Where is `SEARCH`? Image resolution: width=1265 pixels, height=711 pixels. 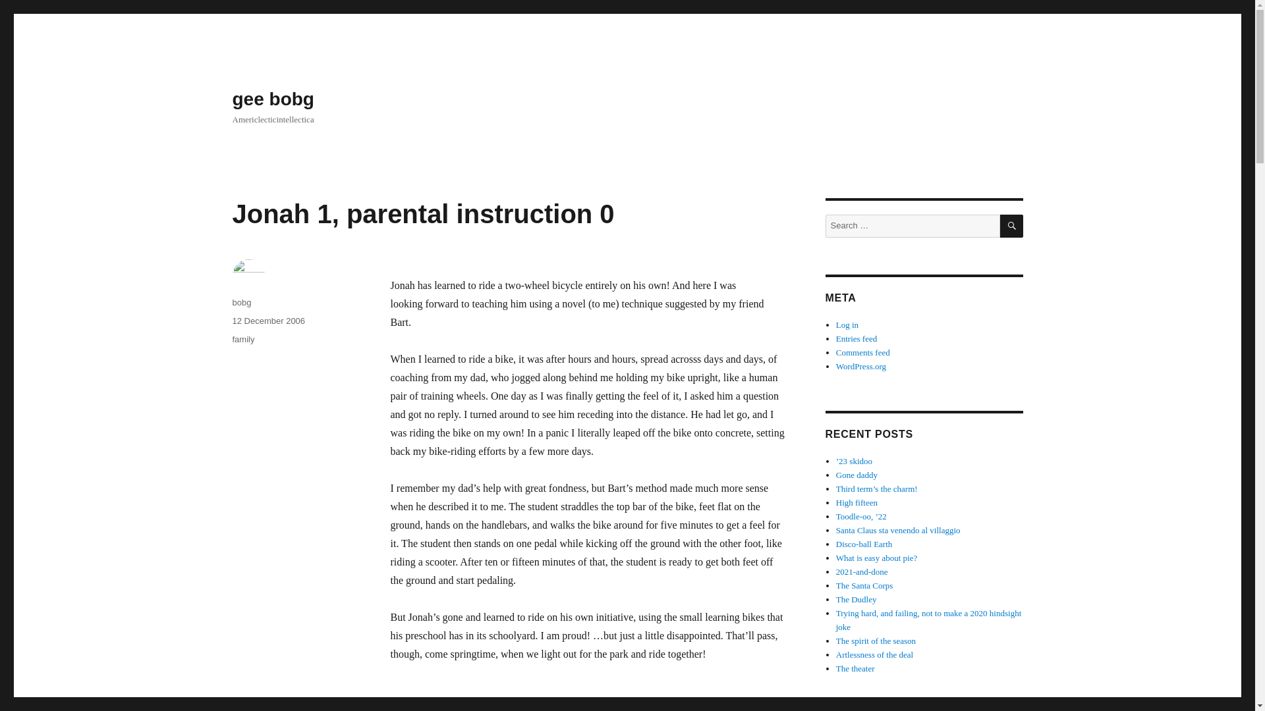 SEARCH is located at coordinates (1012, 226).